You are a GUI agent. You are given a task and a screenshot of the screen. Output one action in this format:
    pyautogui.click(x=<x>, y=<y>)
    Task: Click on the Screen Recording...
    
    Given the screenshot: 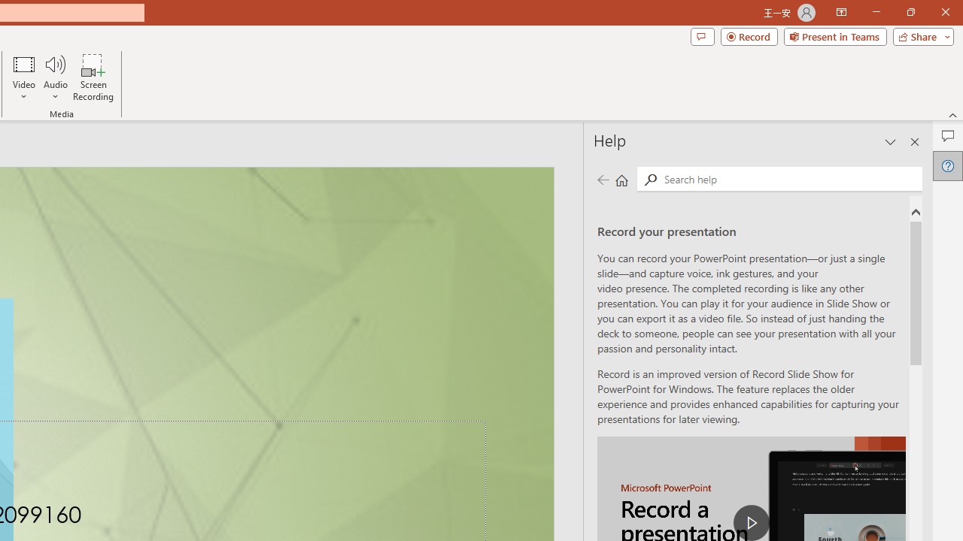 What is the action you would take?
    pyautogui.click(x=93, y=77)
    